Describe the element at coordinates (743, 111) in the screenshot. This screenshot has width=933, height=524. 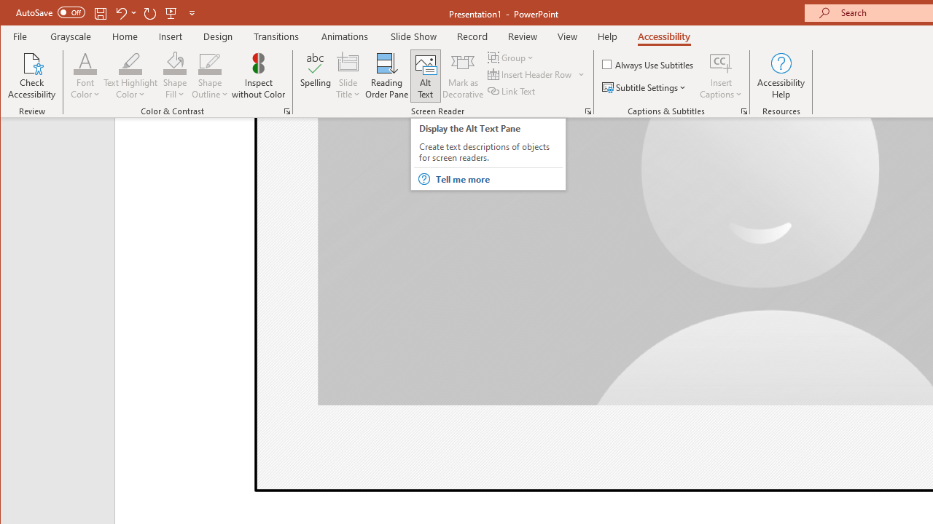
I see `Captions & Subtitles` at that location.